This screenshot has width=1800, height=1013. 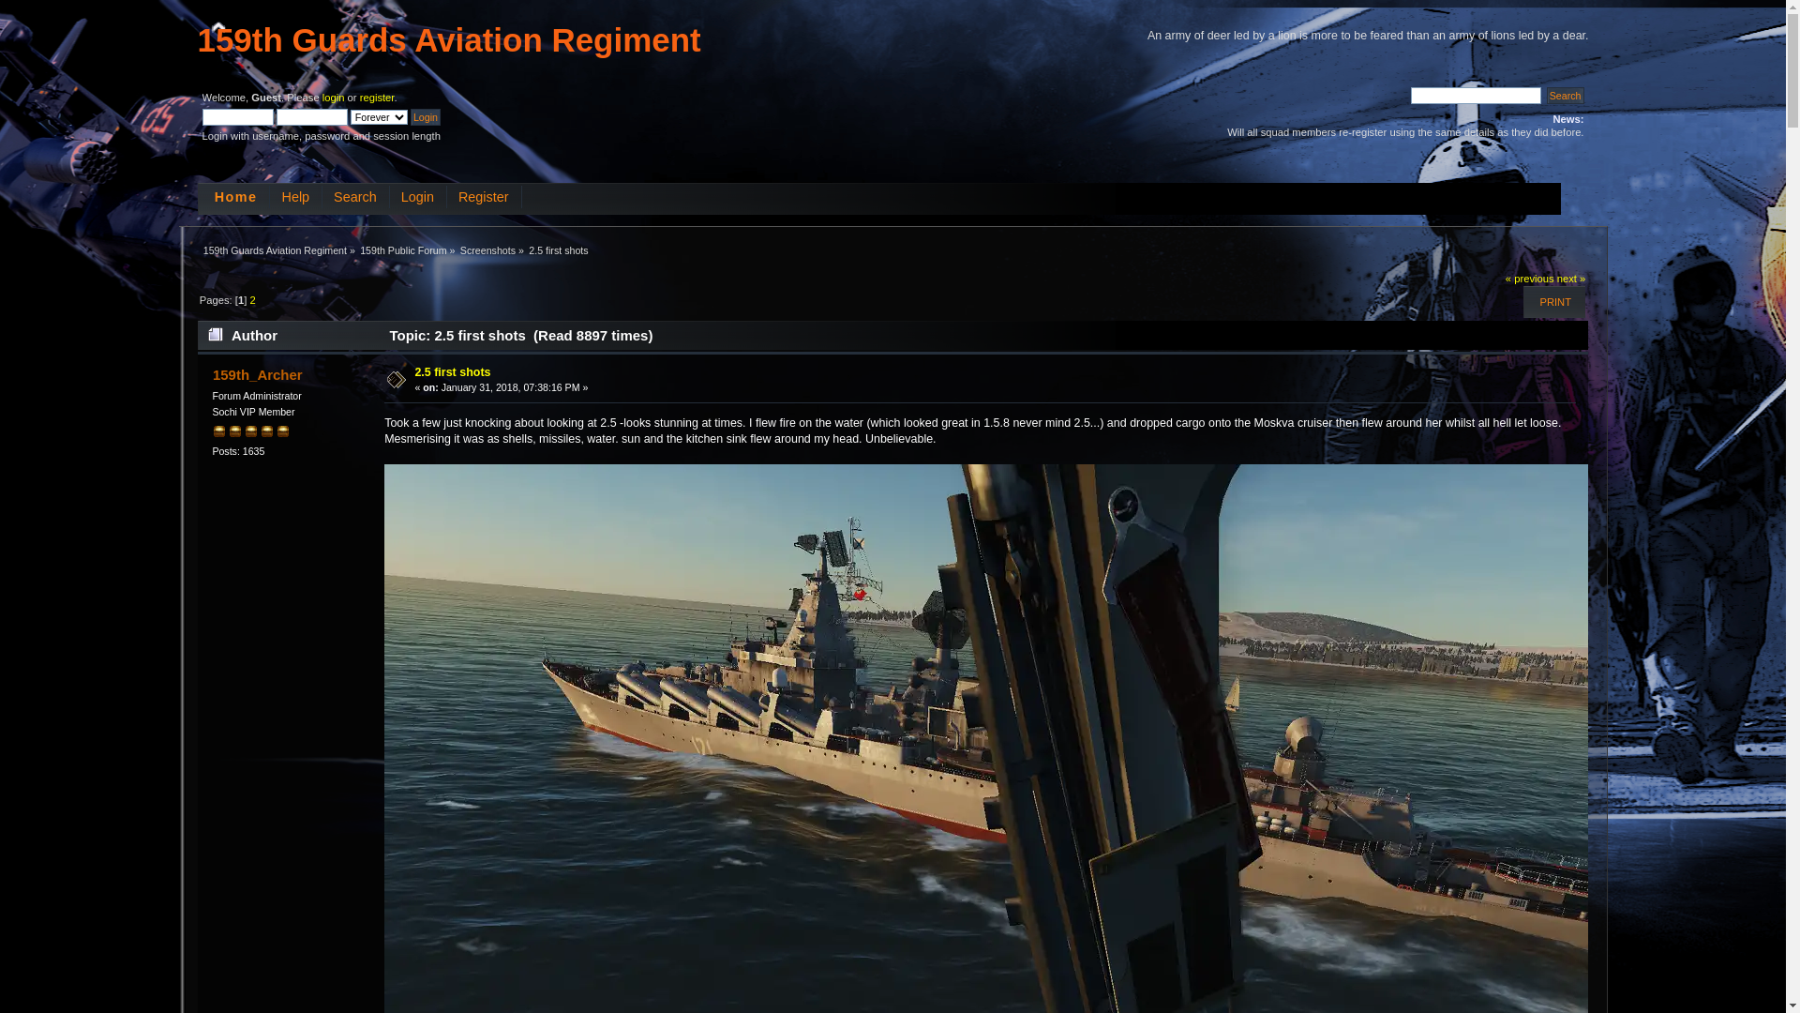 I want to click on Screenshots, so click(x=487, y=250).